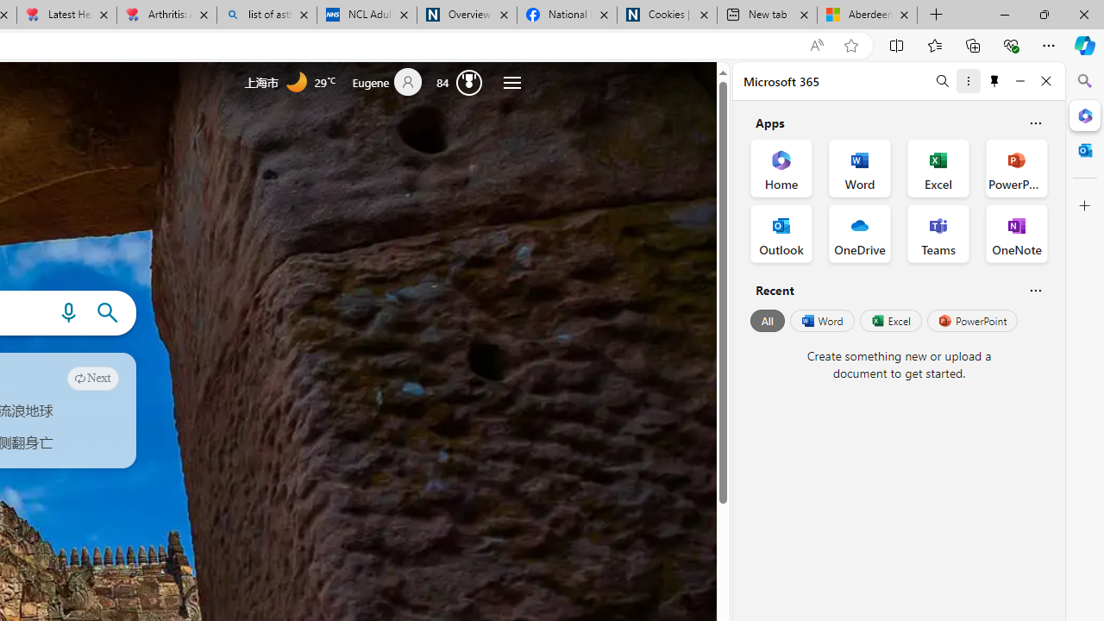 This screenshot has width=1104, height=621. What do you see at coordinates (868, 16) in the screenshot?
I see `Aberdeen, Hong Kong SAR hourly forecast | Microsoft Weather` at bounding box center [868, 16].